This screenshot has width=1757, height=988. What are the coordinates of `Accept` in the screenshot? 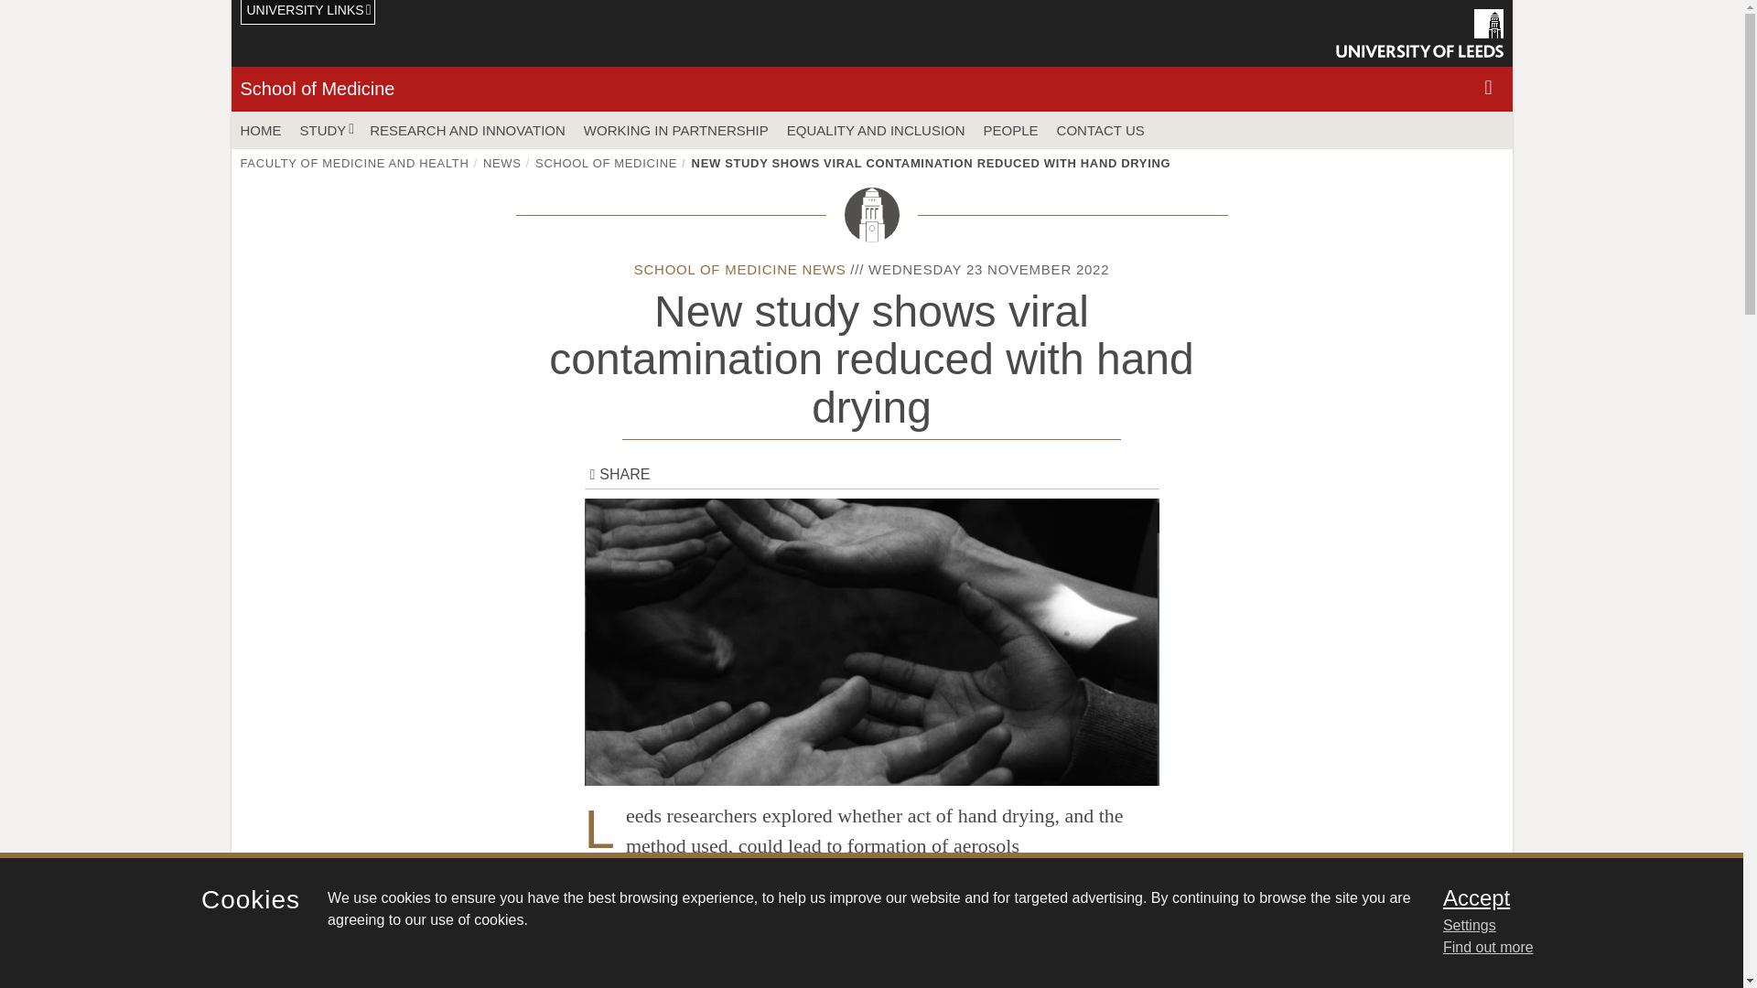 It's located at (1568, 897).